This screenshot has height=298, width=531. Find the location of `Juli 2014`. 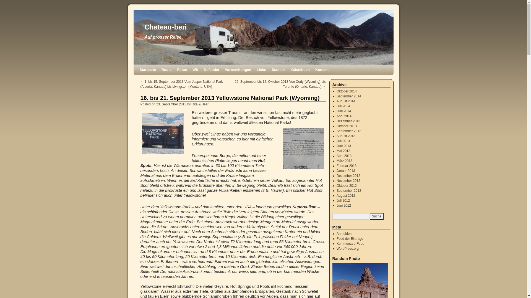

Juli 2014 is located at coordinates (343, 106).